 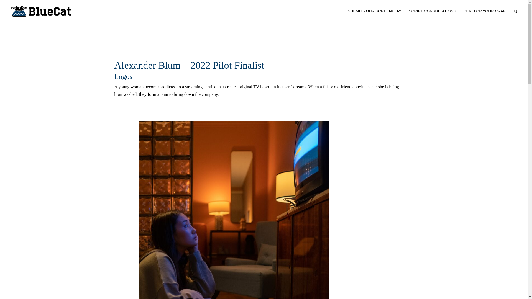 What do you see at coordinates (432, 16) in the screenshot?
I see `SCRIPT CONSULTATIONS` at bounding box center [432, 16].